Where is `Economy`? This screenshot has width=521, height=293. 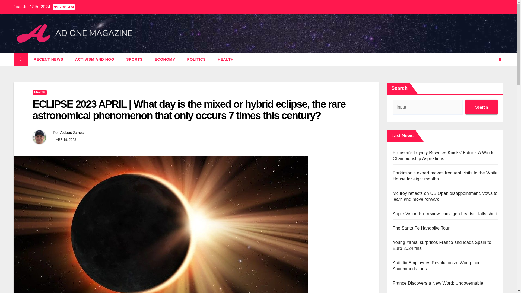 Economy is located at coordinates (165, 59).